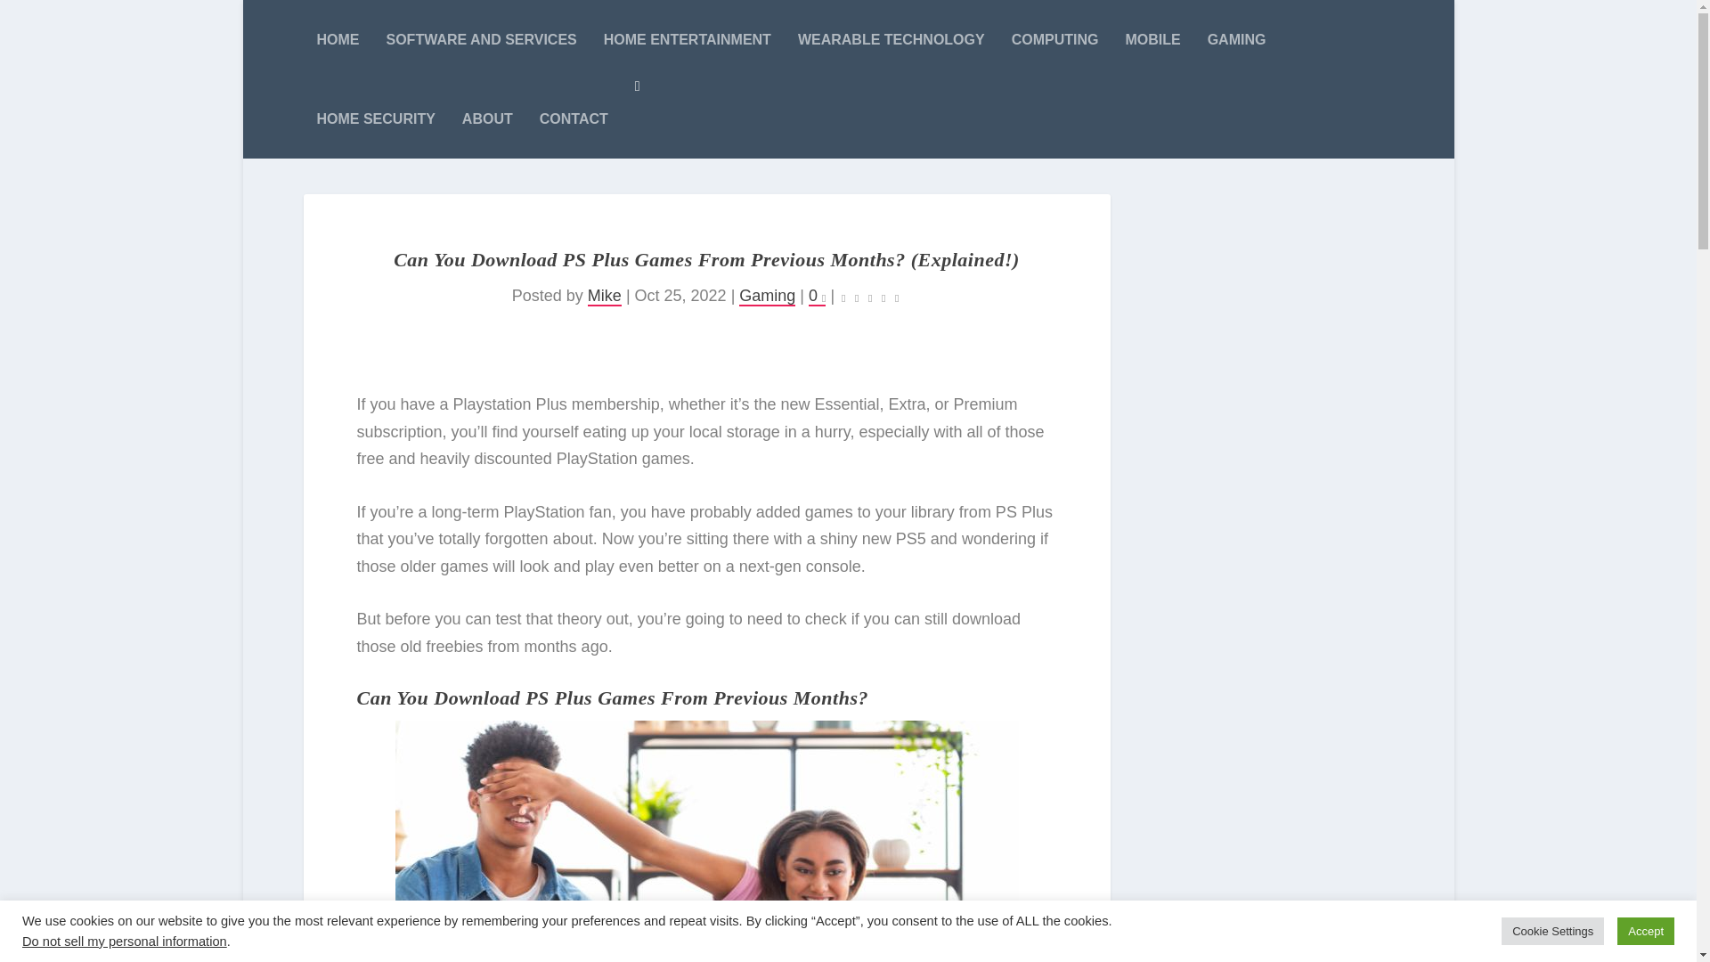  What do you see at coordinates (338, 39) in the screenshot?
I see `HOME` at bounding box center [338, 39].